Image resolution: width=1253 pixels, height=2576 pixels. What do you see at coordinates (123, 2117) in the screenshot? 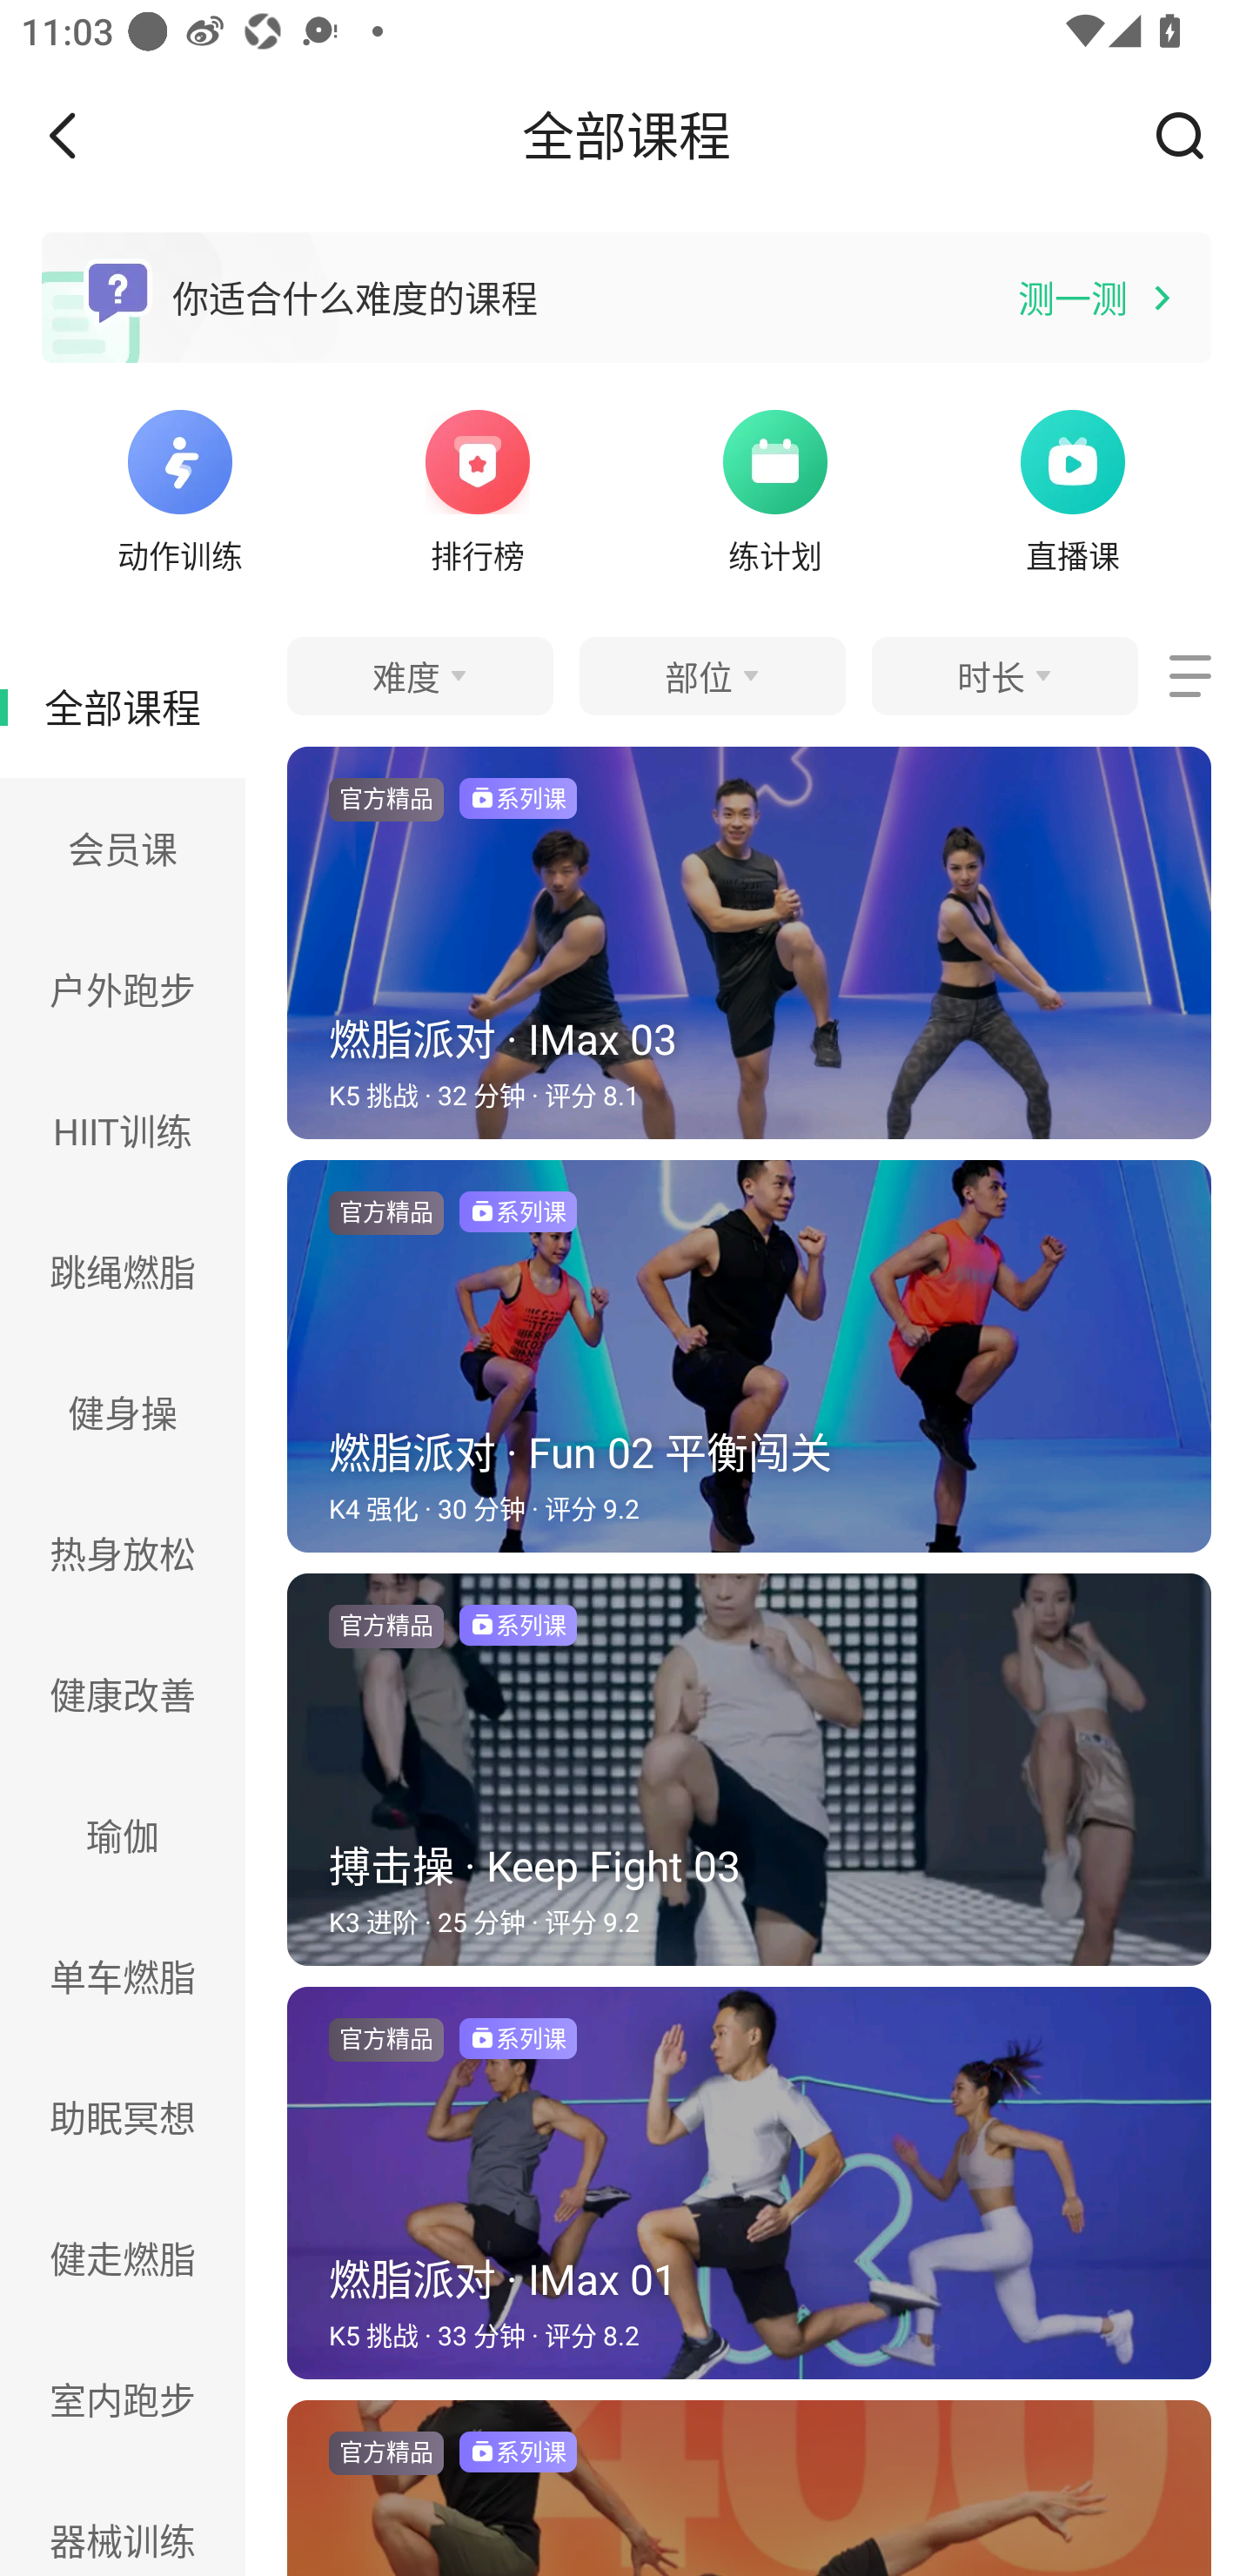
I see `助眠冥想` at bounding box center [123, 2117].